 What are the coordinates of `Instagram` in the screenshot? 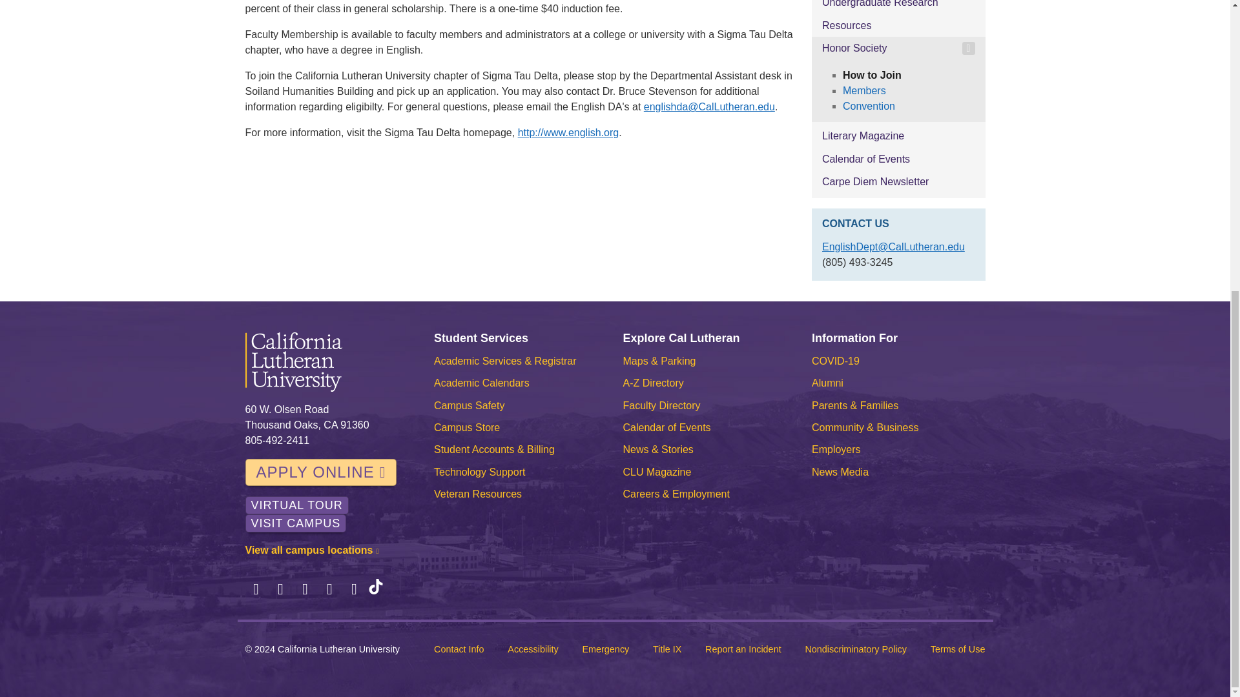 It's located at (305, 589).